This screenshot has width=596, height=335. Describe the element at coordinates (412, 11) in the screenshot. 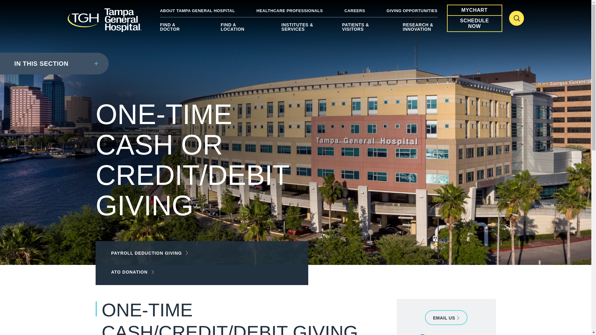

I see `GIVING OPPORTUNITIES` at that location.